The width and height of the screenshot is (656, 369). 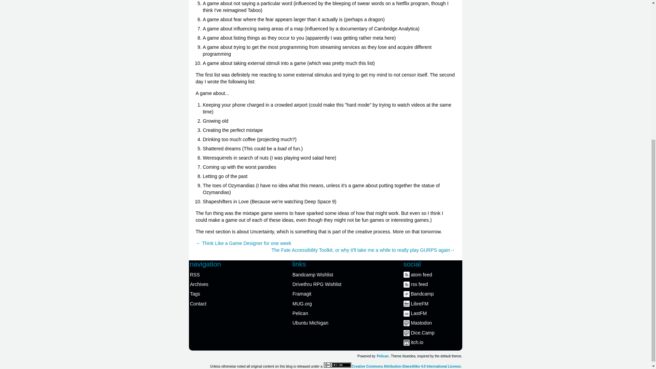 I want to click on Bandcamp, so click(x=433, y=293).